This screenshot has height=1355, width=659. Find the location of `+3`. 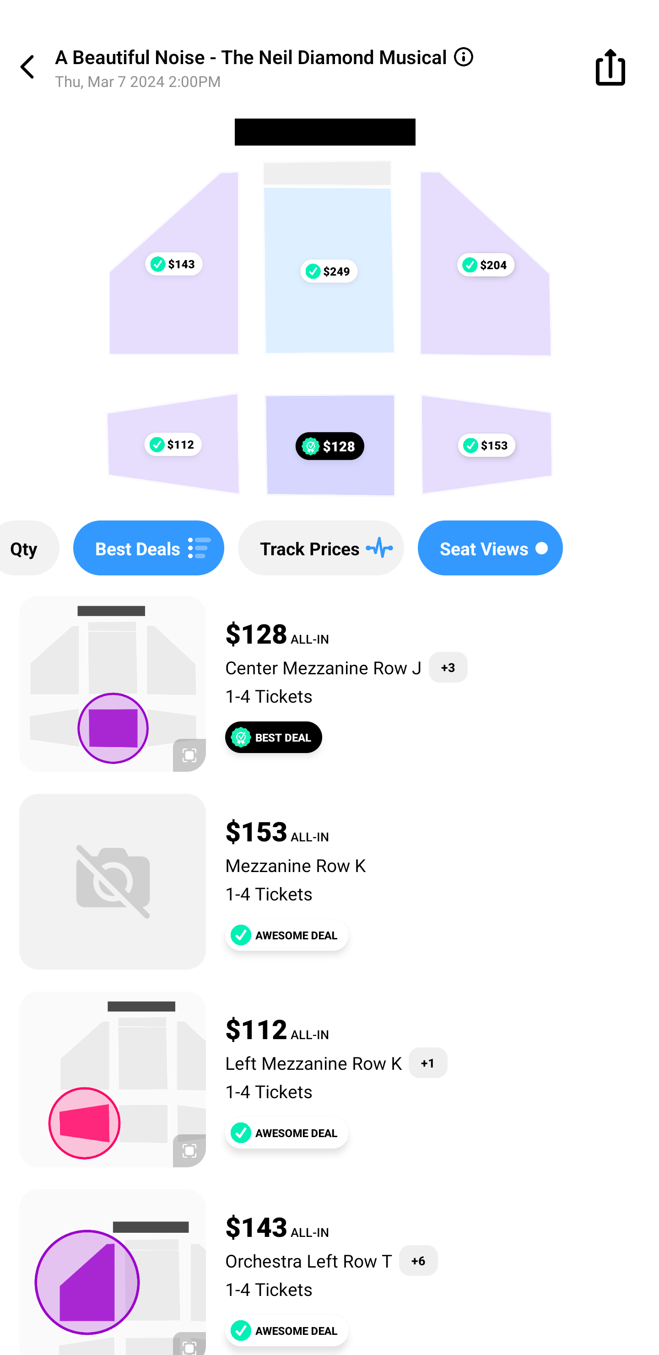

+3 is located at coordinates (448, 667).